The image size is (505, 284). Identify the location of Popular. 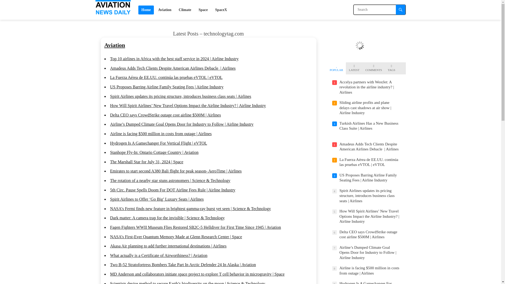
(336, 68).